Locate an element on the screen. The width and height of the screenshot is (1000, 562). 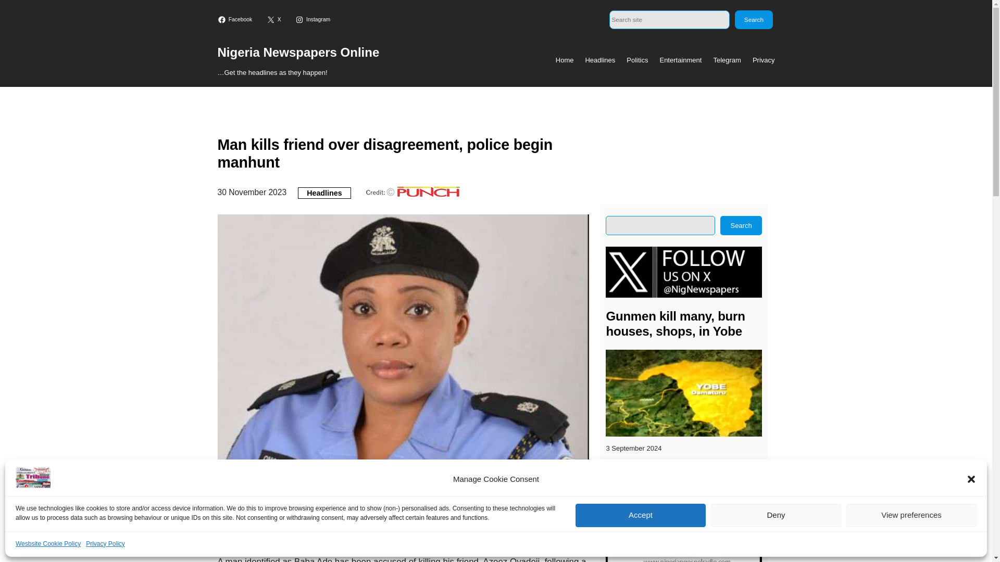
Search is located at coordinates (753, 20).